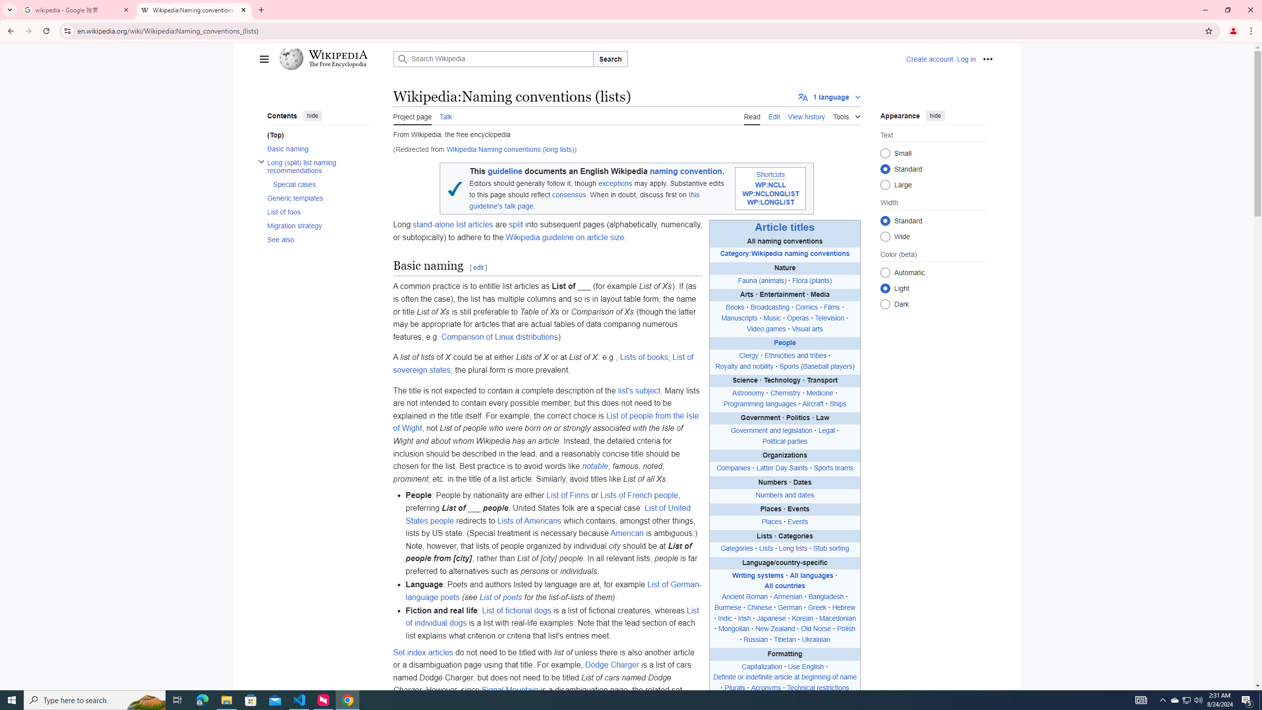 This screenshot has height=710, width=1262. What do you see at coordinates (788, 597) in the screenshot?
I see `Armenian` at bounding box center [788, 597].